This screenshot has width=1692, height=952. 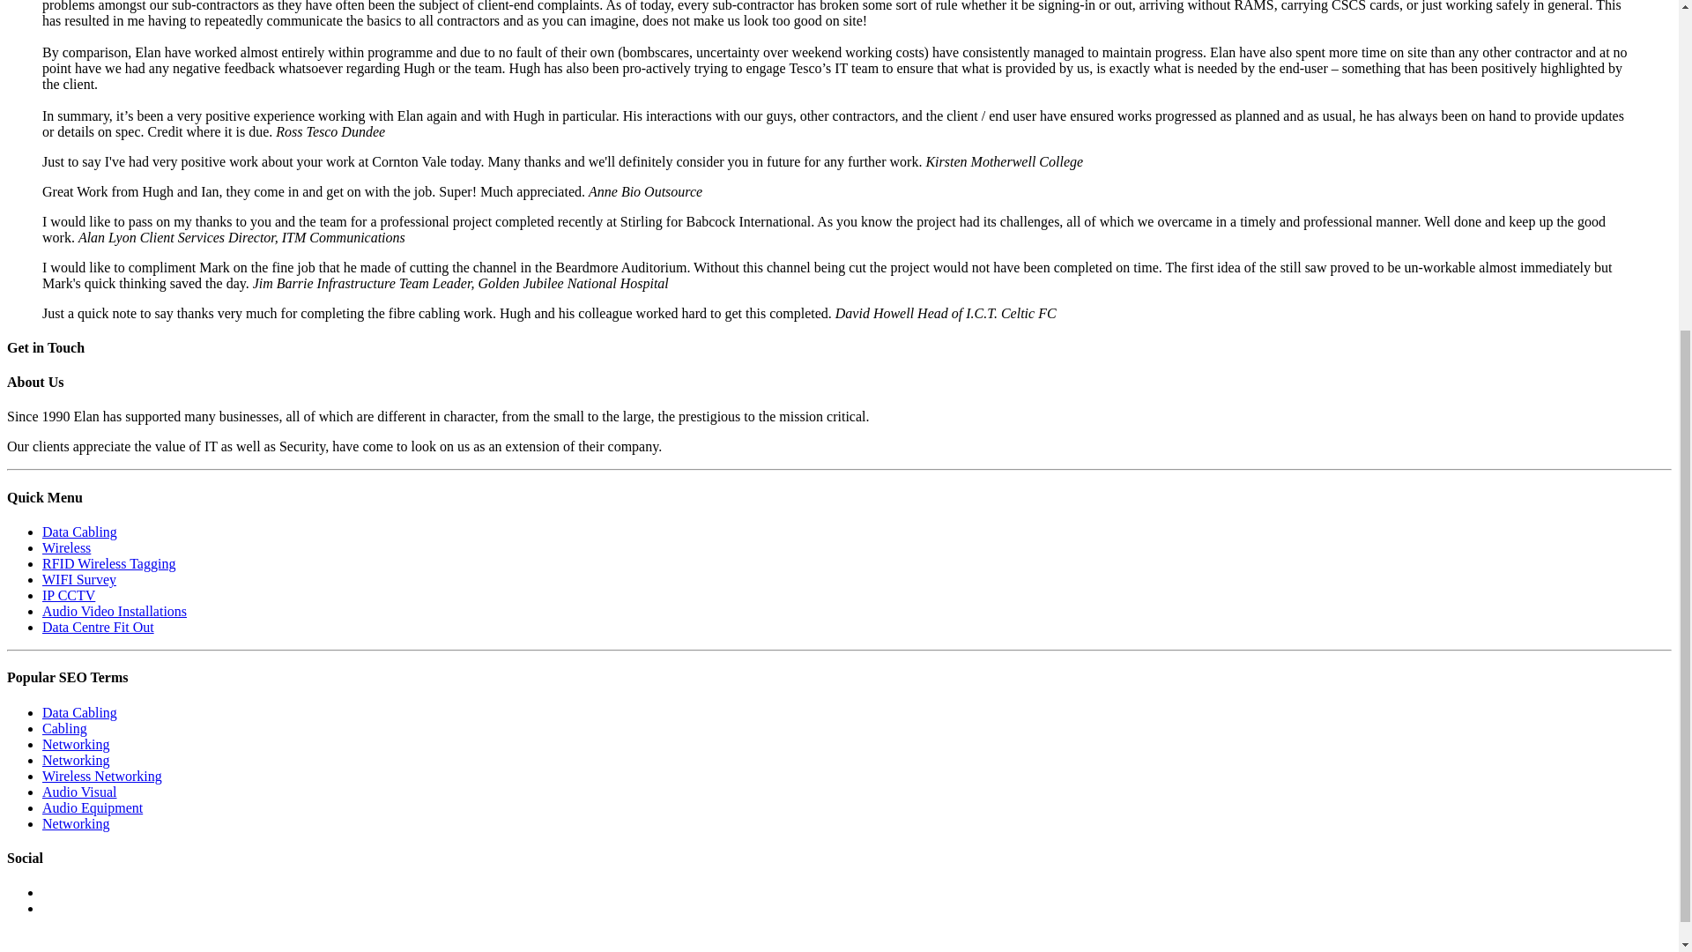 I want to click on Data Cabling, so click(x=79, y=532).